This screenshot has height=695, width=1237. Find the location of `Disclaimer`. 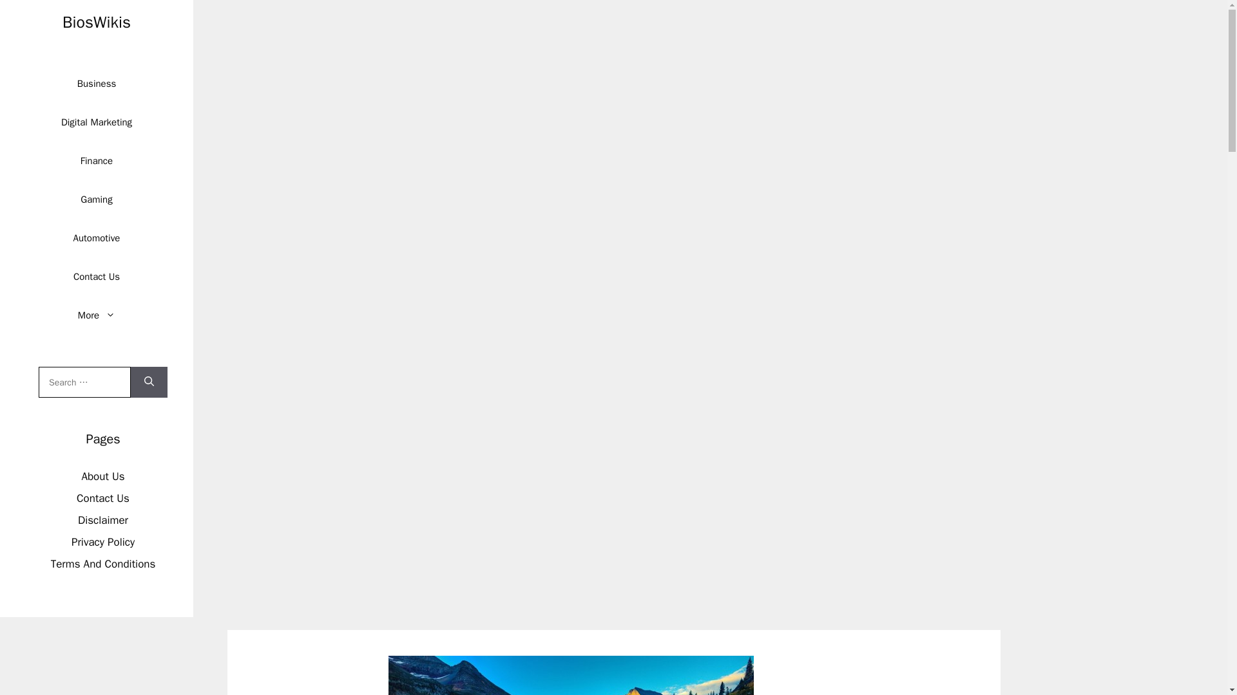

Disclaimer is located at coordinates (103, 520).